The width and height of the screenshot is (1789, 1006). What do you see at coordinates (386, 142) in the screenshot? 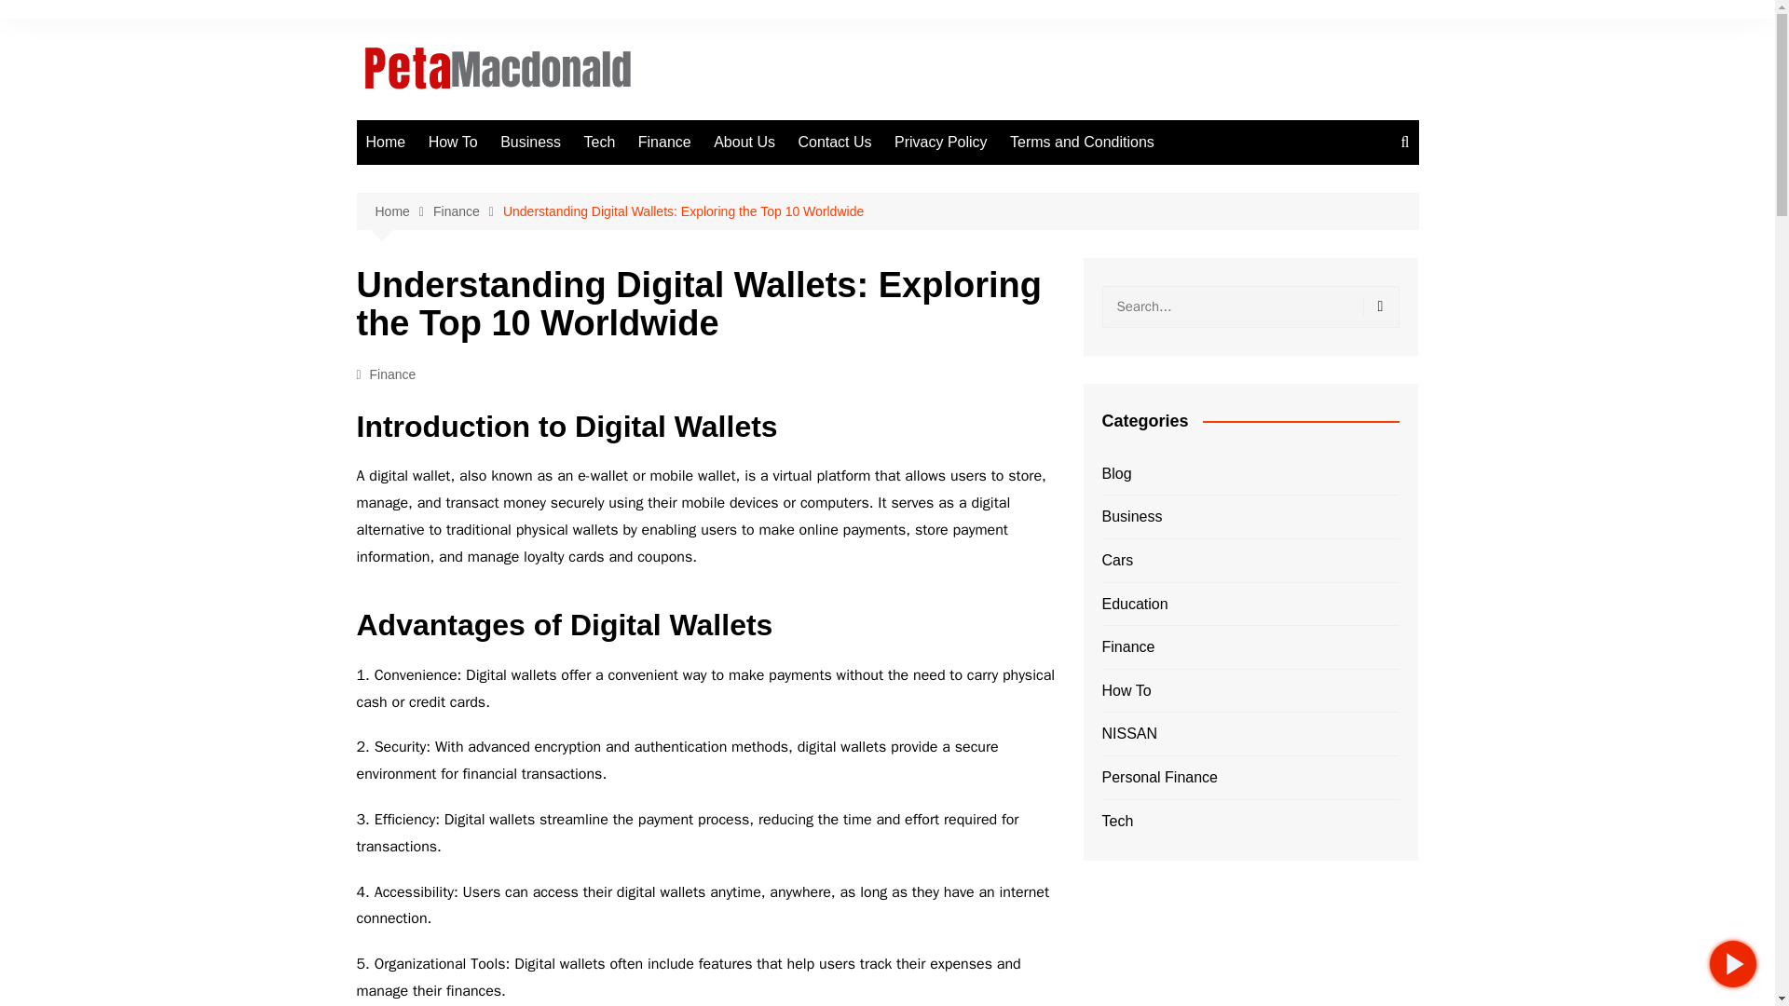
I see `Home` at bounding box center [386, 142].